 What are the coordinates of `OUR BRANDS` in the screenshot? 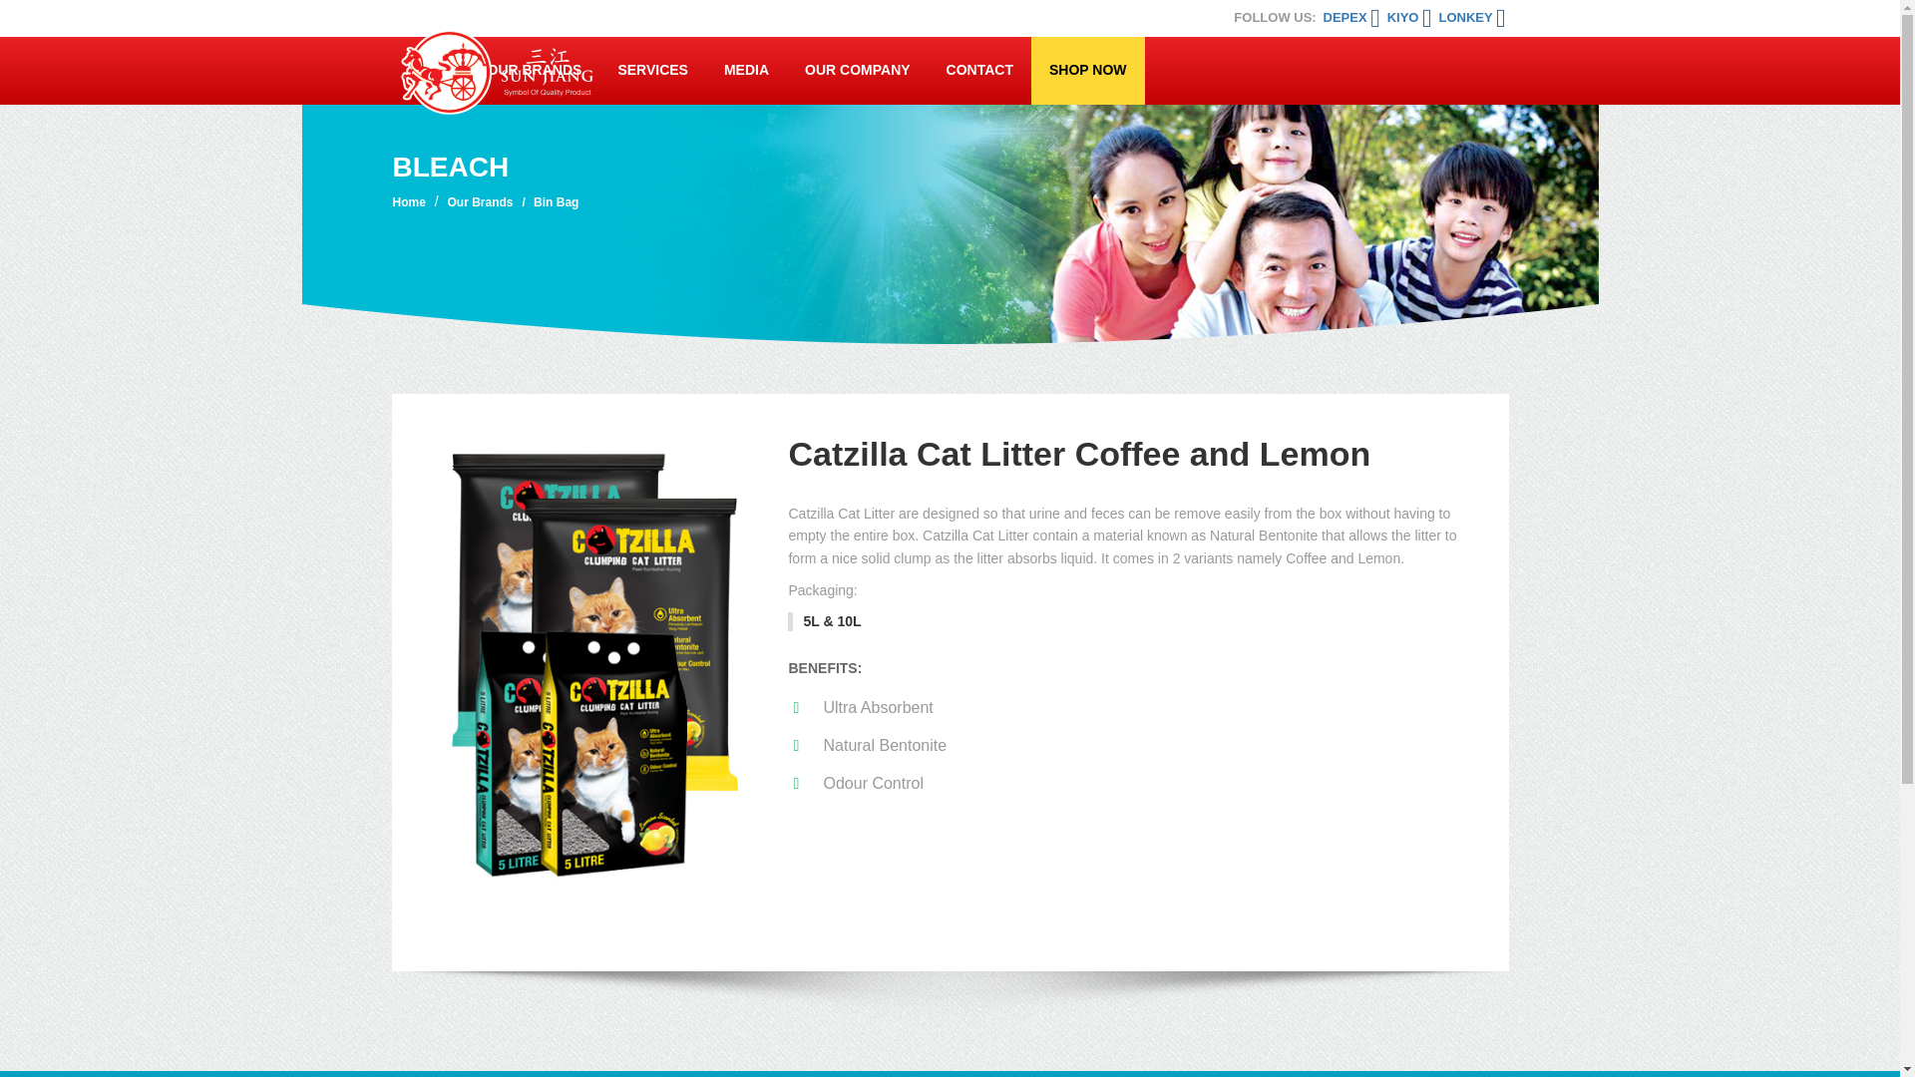 It's located at (534, 70).